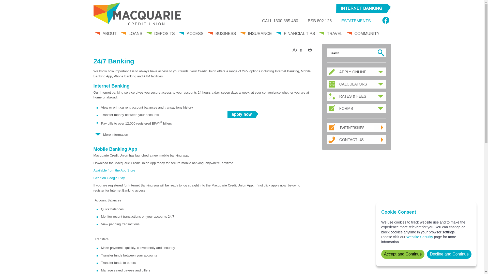 The image size is (488, 274). Describe the element at coordinates (356, 21) in the screenshot. I see `ESTATEMENTS` at that location.